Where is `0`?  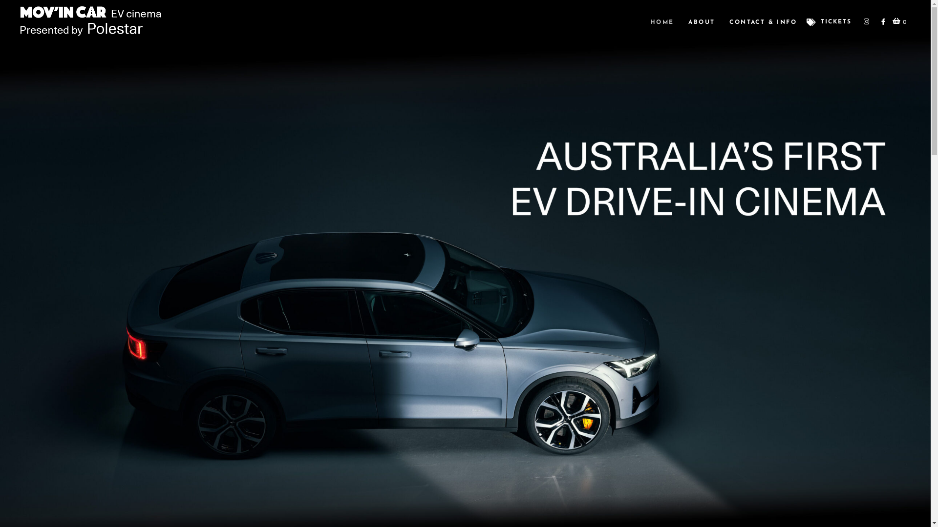 0 is located at coordinates (899, 22).